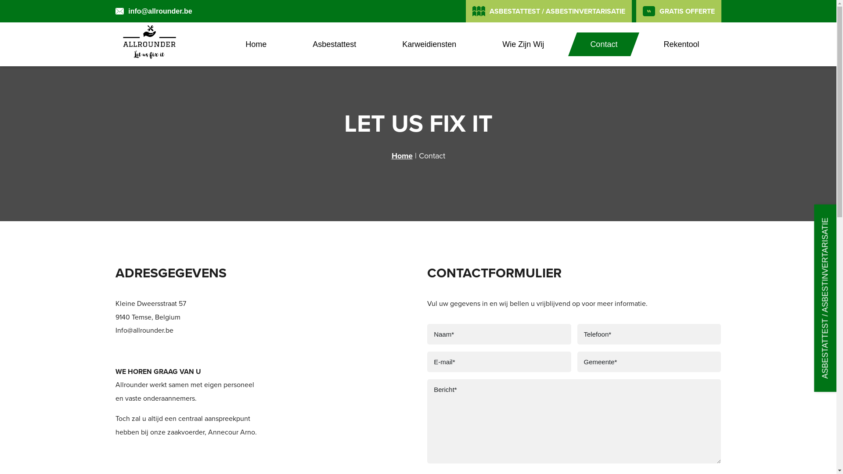 The height and width of the screenshot is (474, 843). What do you see at coordinates (154, 11) in the screenshot?
I see `info@allrounder.be` at bounding box center [154, 11].